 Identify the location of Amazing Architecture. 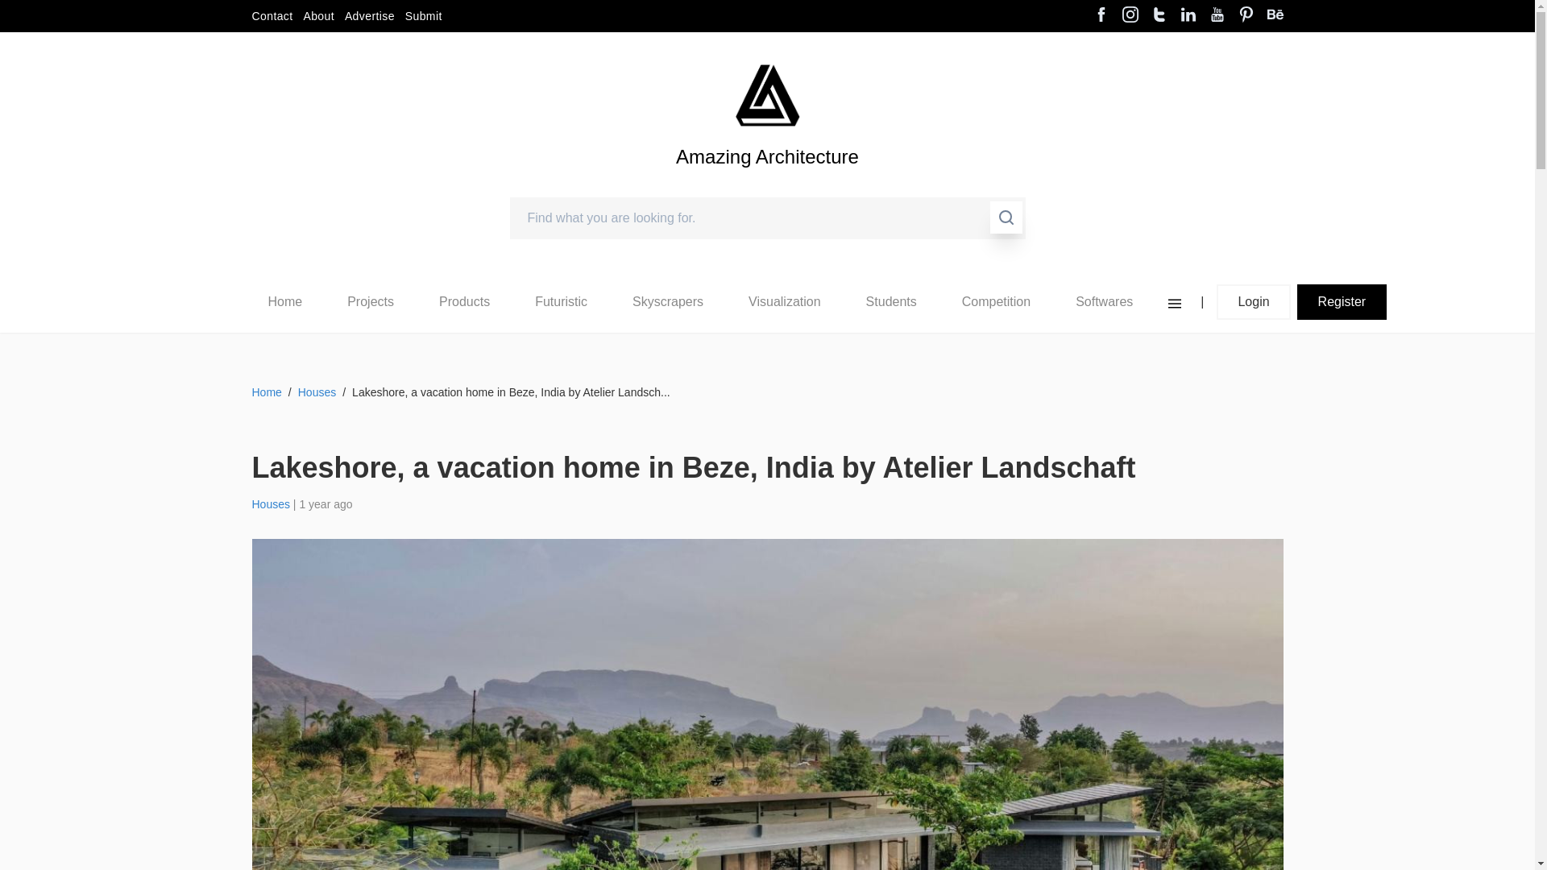
(767, 95).